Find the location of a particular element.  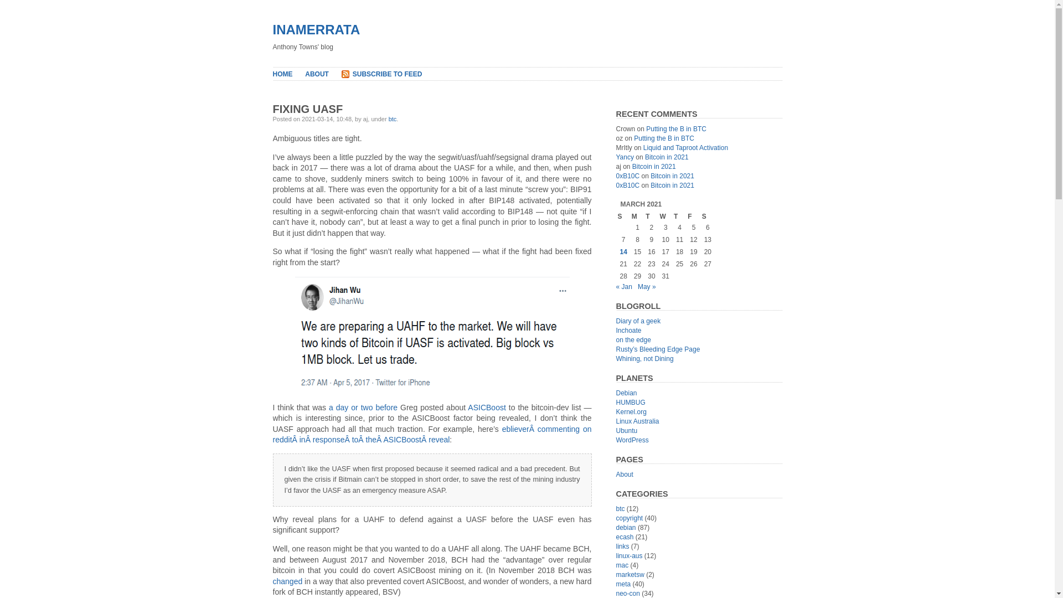

Debian is located at coordinates (626, 393).